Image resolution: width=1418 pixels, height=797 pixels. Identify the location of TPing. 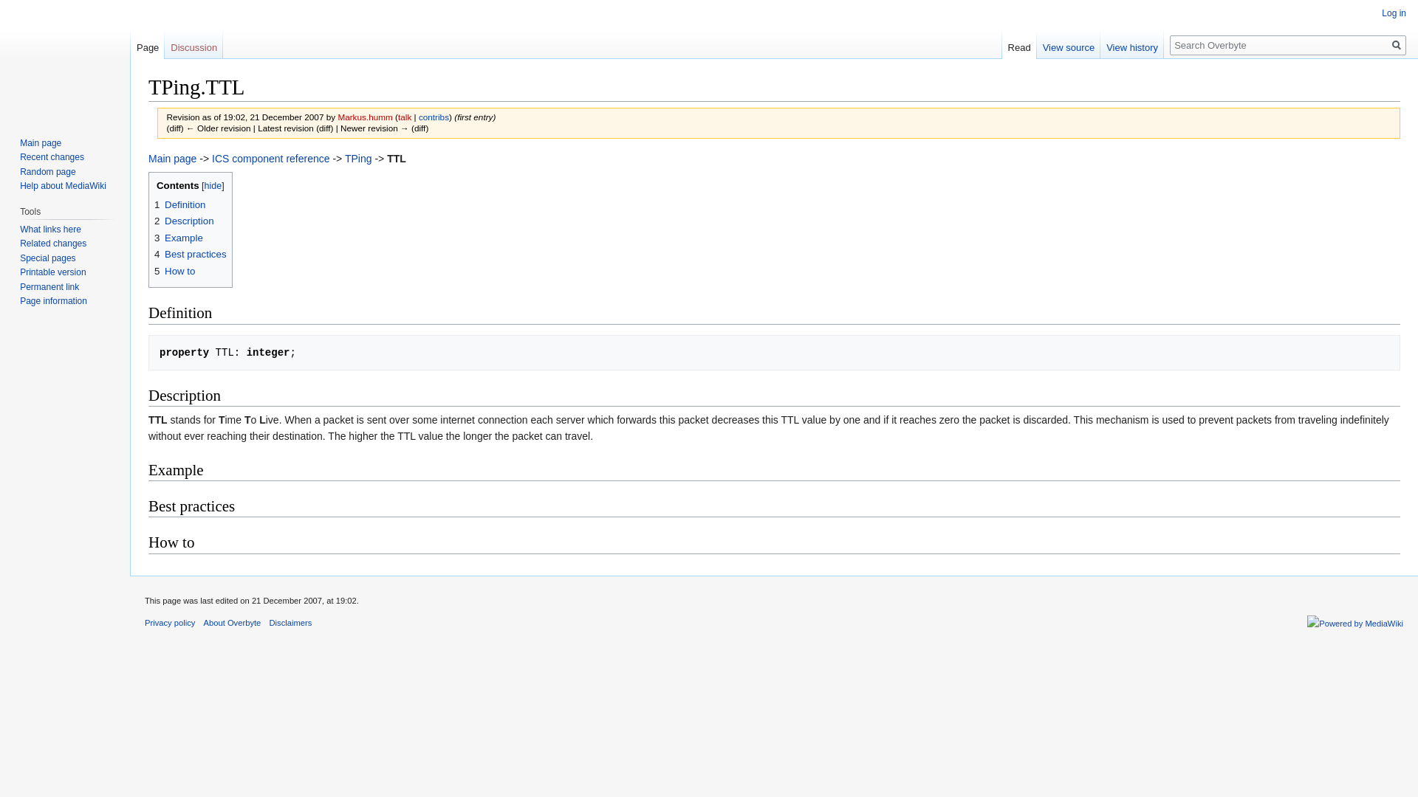
(357, 158).